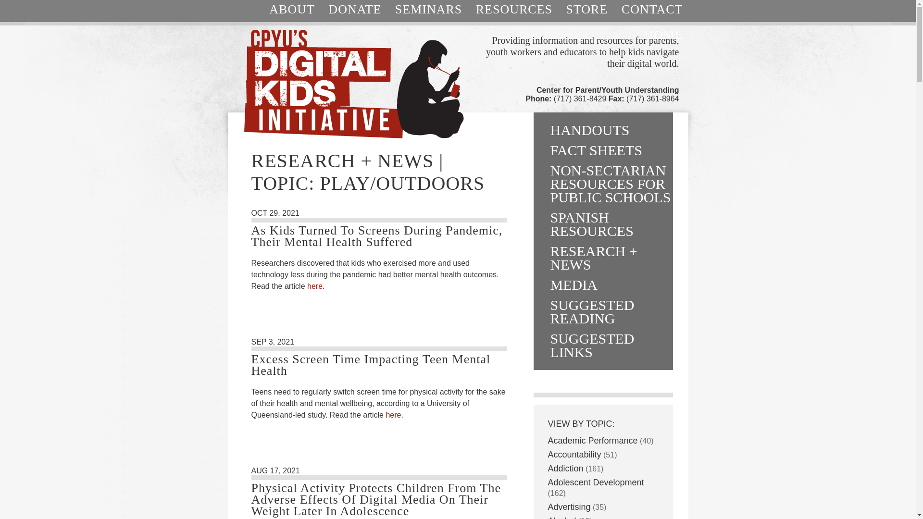  I want to click on RESOURCES, so click(514, 12).